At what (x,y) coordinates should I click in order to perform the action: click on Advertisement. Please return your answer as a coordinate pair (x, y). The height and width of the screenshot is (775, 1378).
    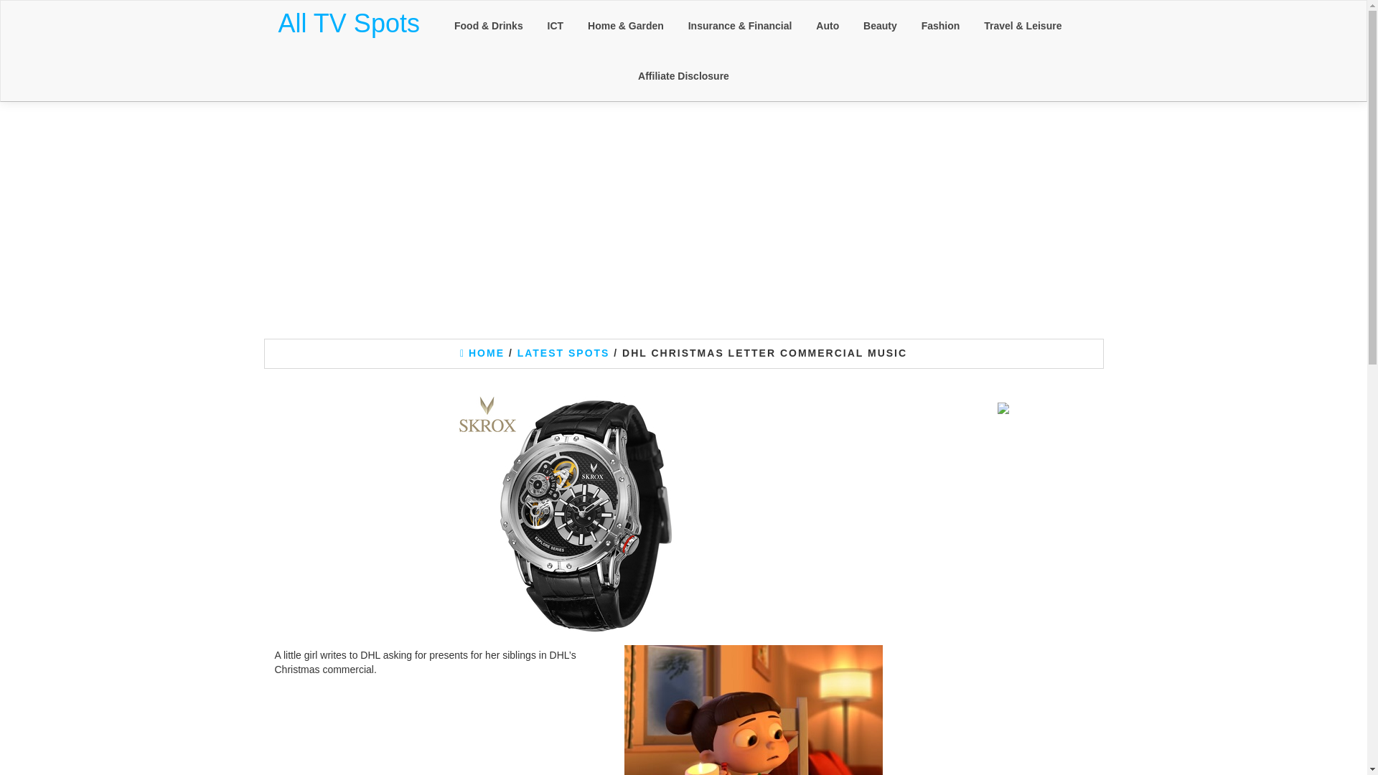
    Looking at the image, I should click on (1003, 627).